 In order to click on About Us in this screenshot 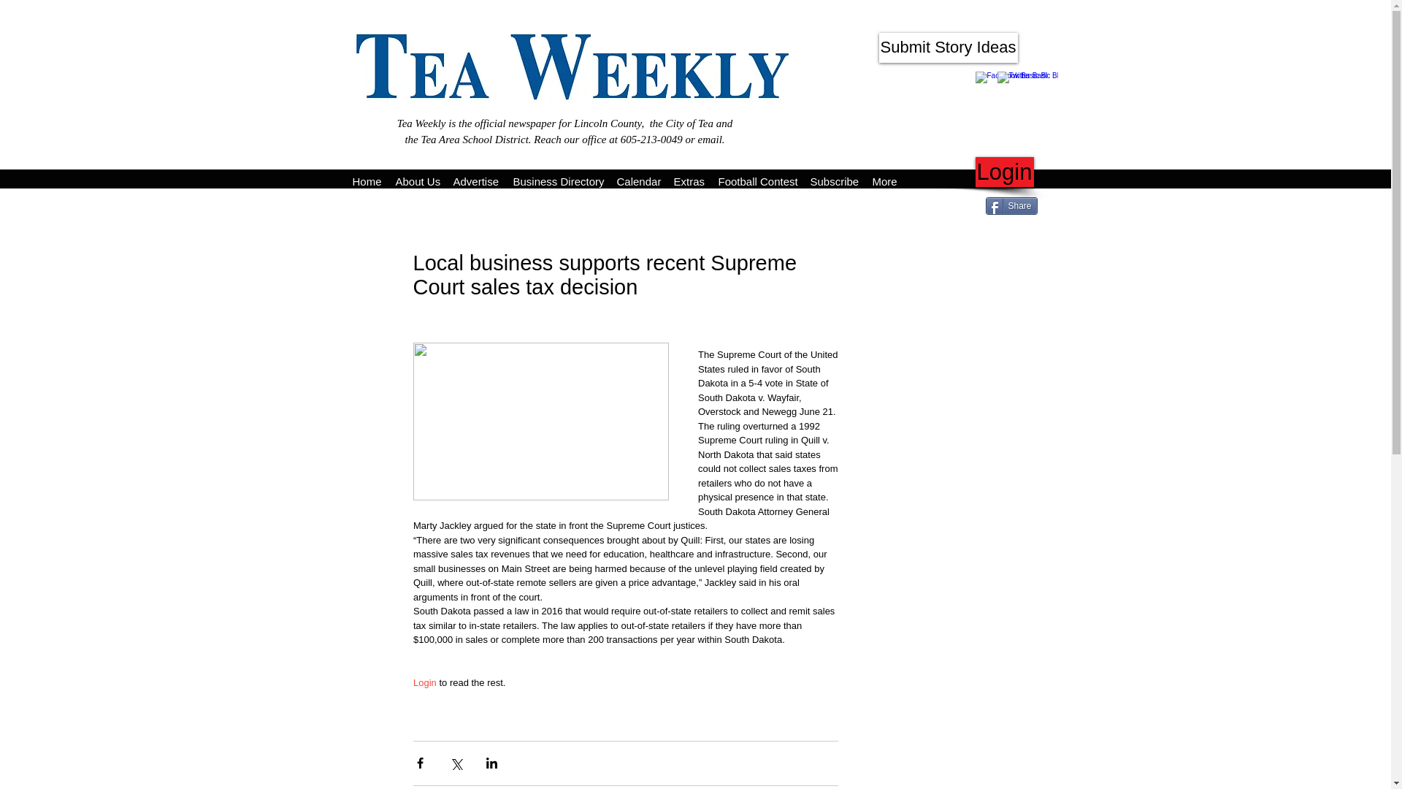, I will do `click(416, 178)`.